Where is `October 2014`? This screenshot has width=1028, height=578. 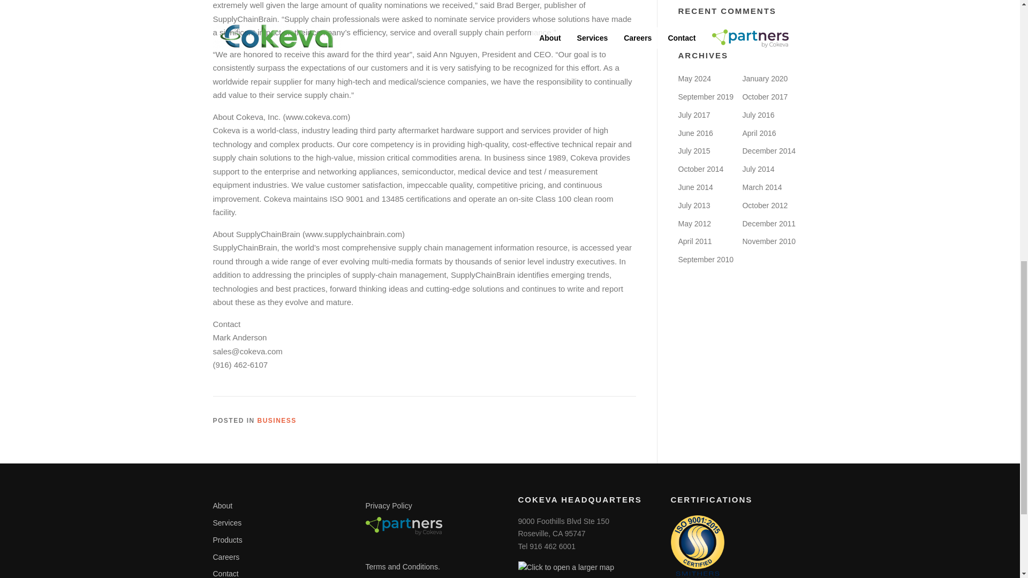
October 2014 is located at coordinates (700, 169).